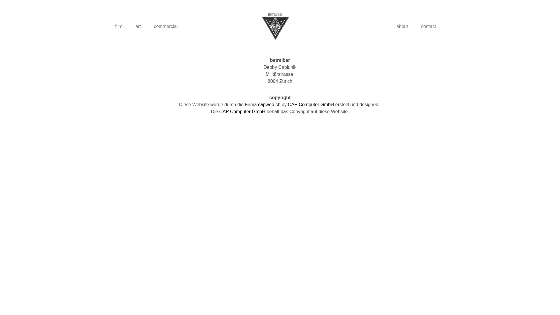  Describe the element at coordinates (242, 111) in the screenshot. I see `CAP Computer GmbH` at that location.